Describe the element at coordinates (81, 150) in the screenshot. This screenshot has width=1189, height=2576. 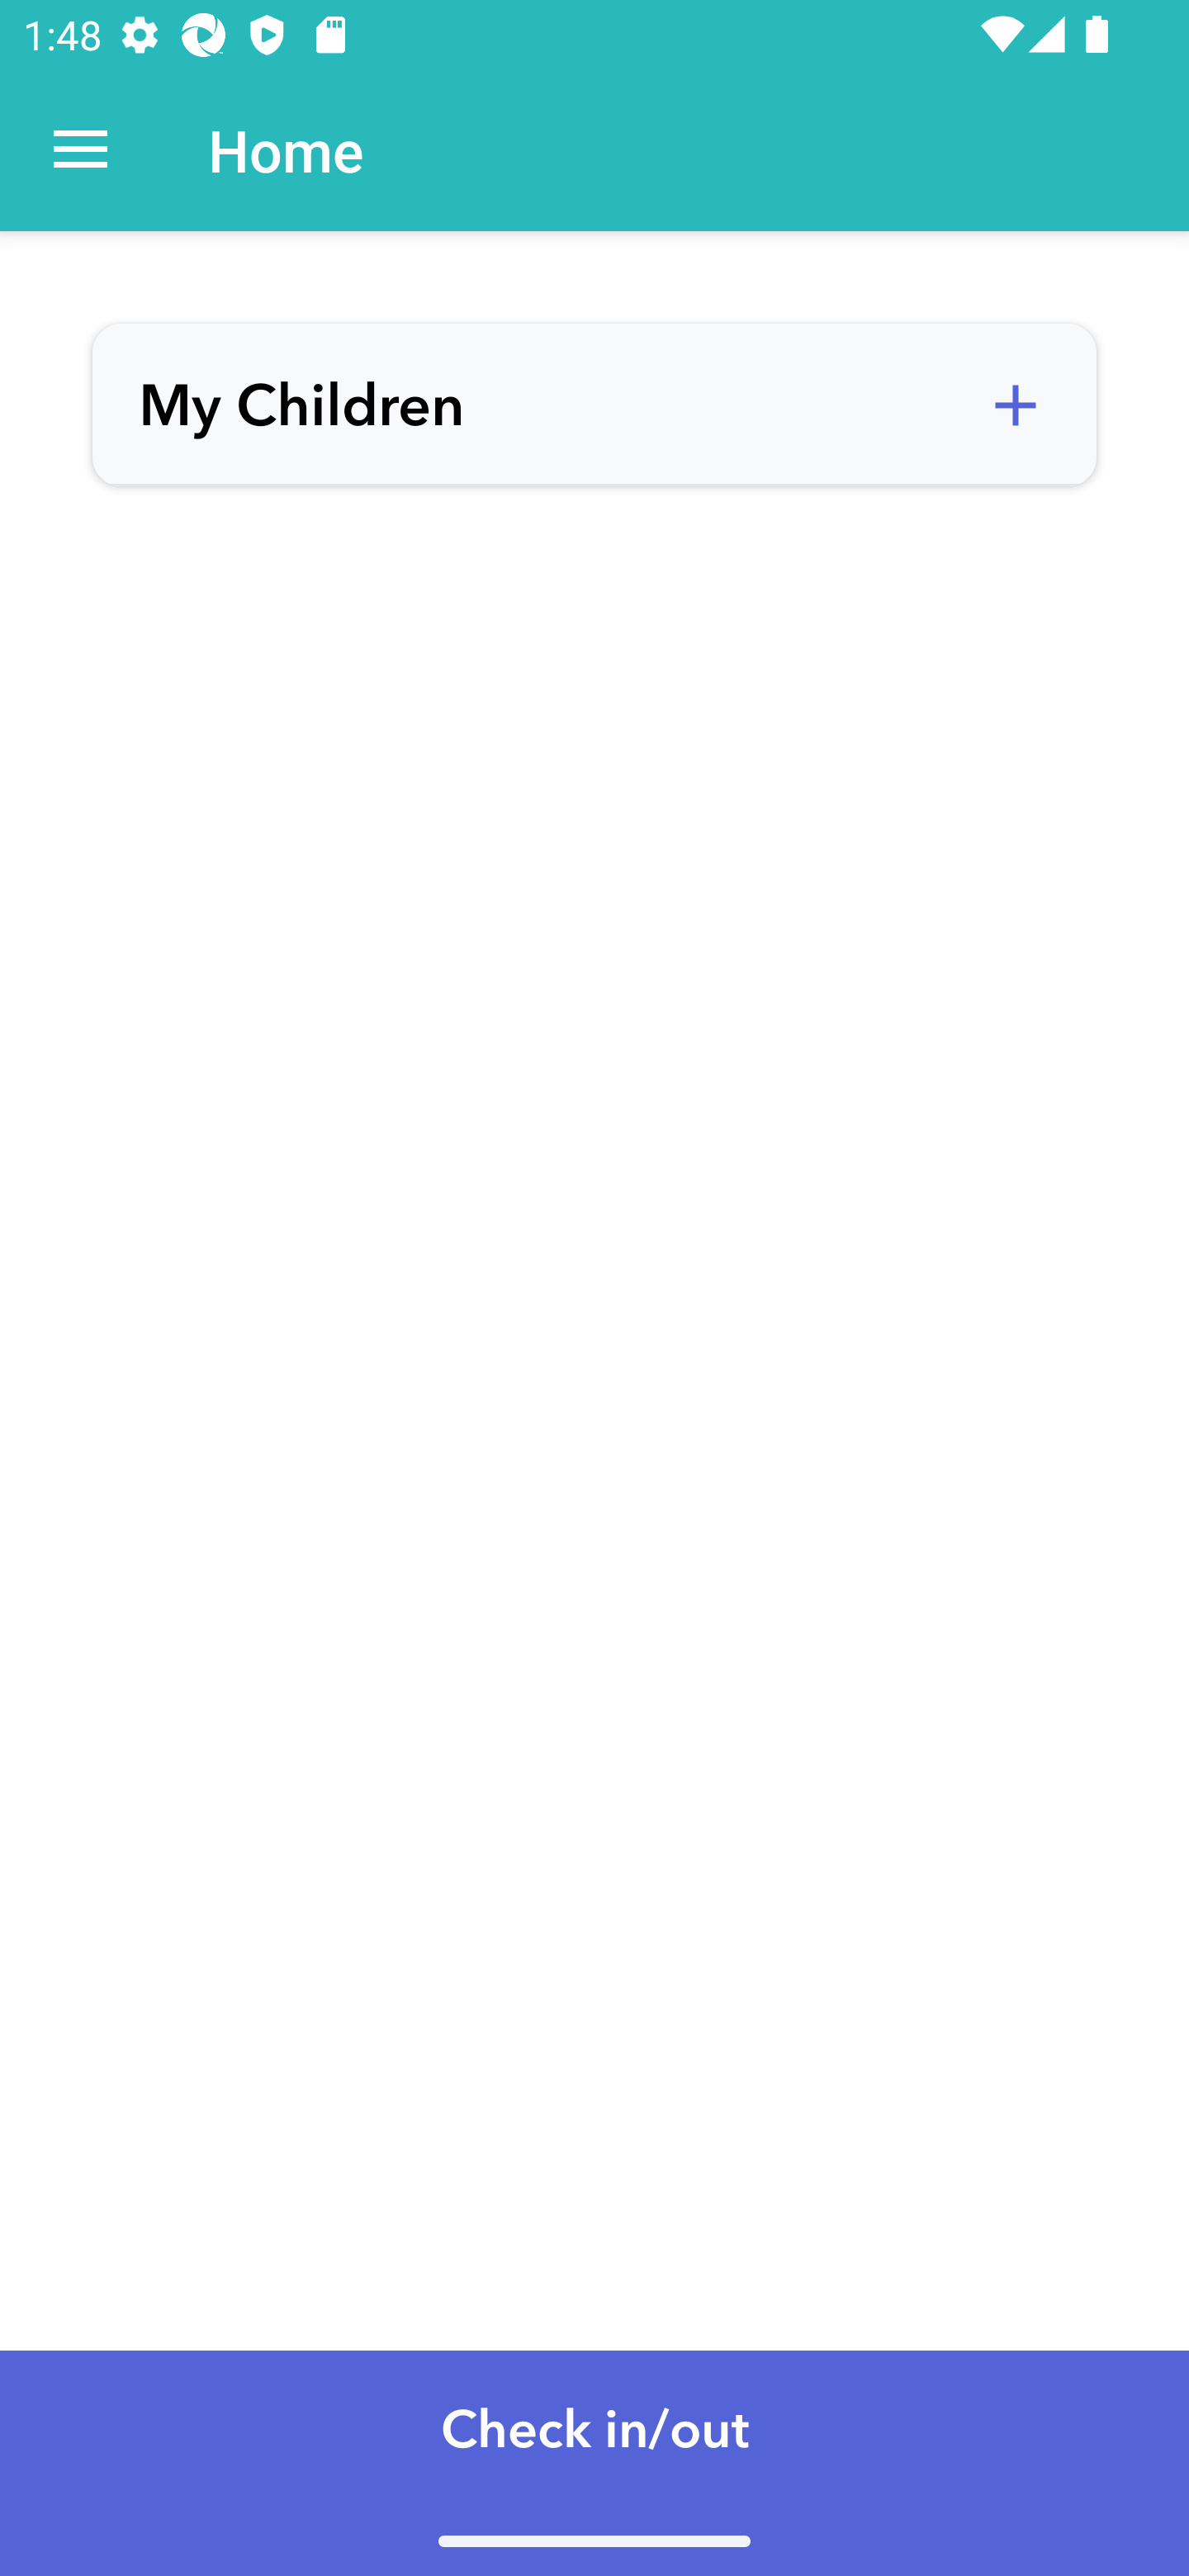
I see `Open navigation drawer` at that location.